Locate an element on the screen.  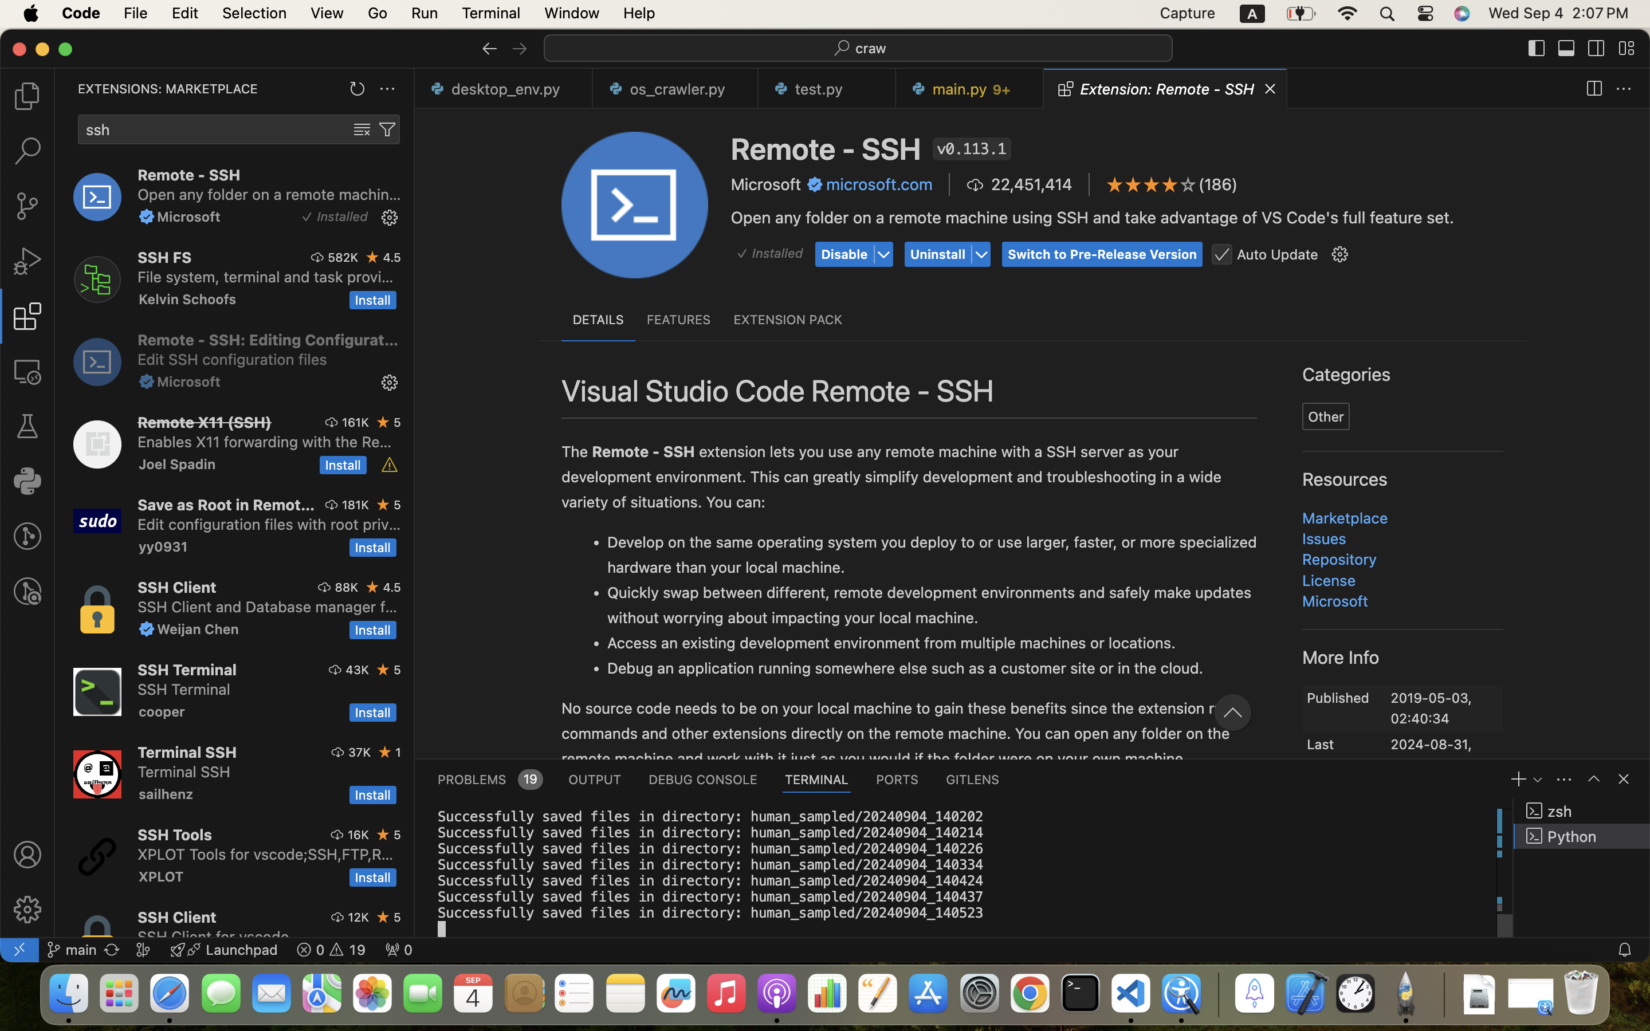
 is located at coordinates (1627, 48).